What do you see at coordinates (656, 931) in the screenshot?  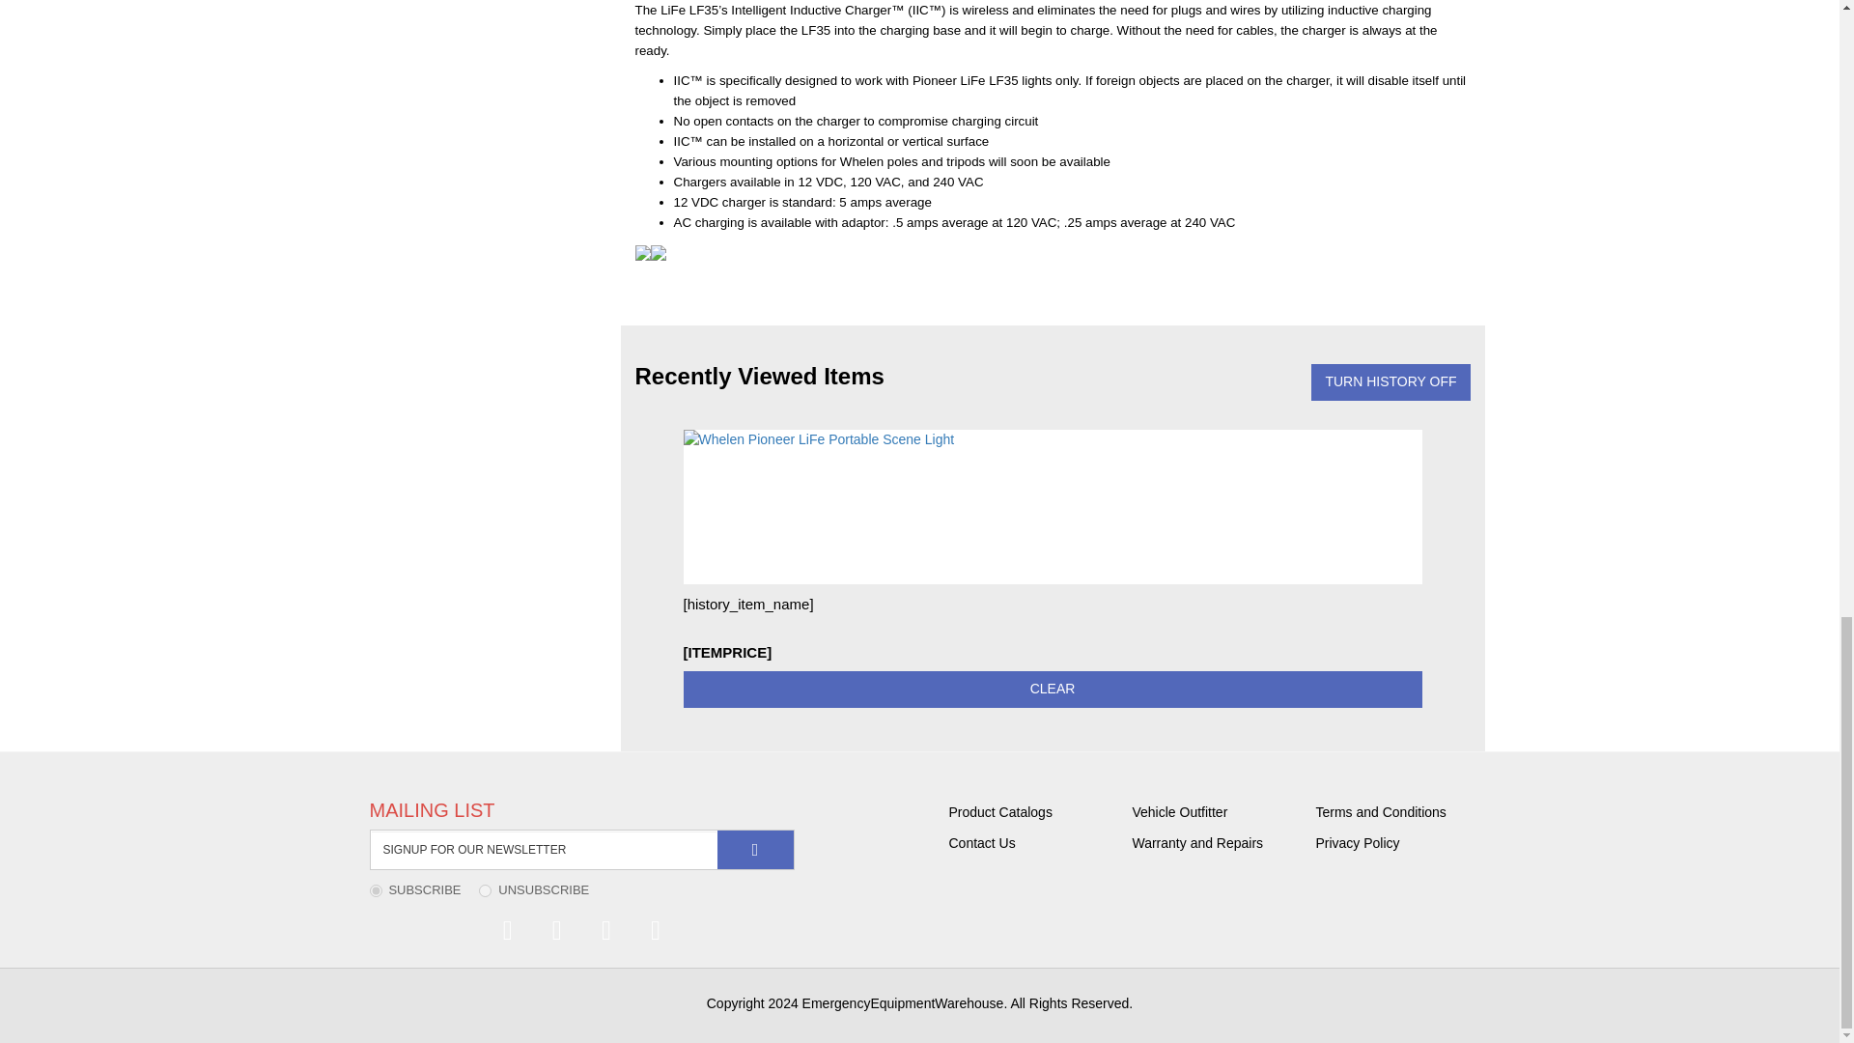 I see `Follow Us on Instagram` at bounding box center [656, 931].